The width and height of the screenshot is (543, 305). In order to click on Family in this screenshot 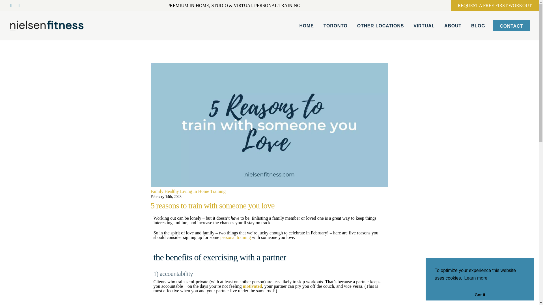, I will do `click(157, 191)`.